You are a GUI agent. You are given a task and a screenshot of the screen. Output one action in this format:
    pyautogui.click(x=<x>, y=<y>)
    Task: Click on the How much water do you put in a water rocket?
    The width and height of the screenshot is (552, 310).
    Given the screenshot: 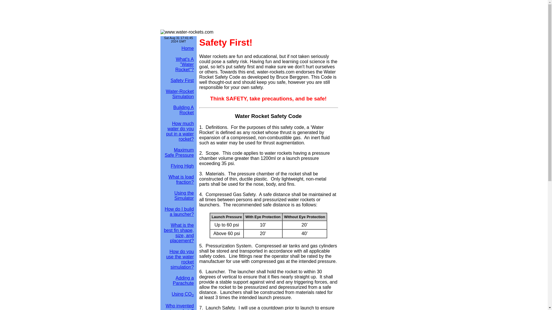 What is the action you would take?
    pyautogui.click(x=180, y=131)
    